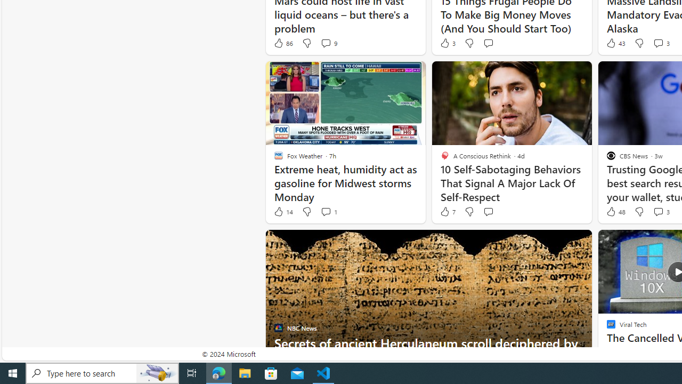  What do you see at coordinates (328, 43) in the screenshot?
I see `View comments 9 Comment` at bounding box center [328, 43].